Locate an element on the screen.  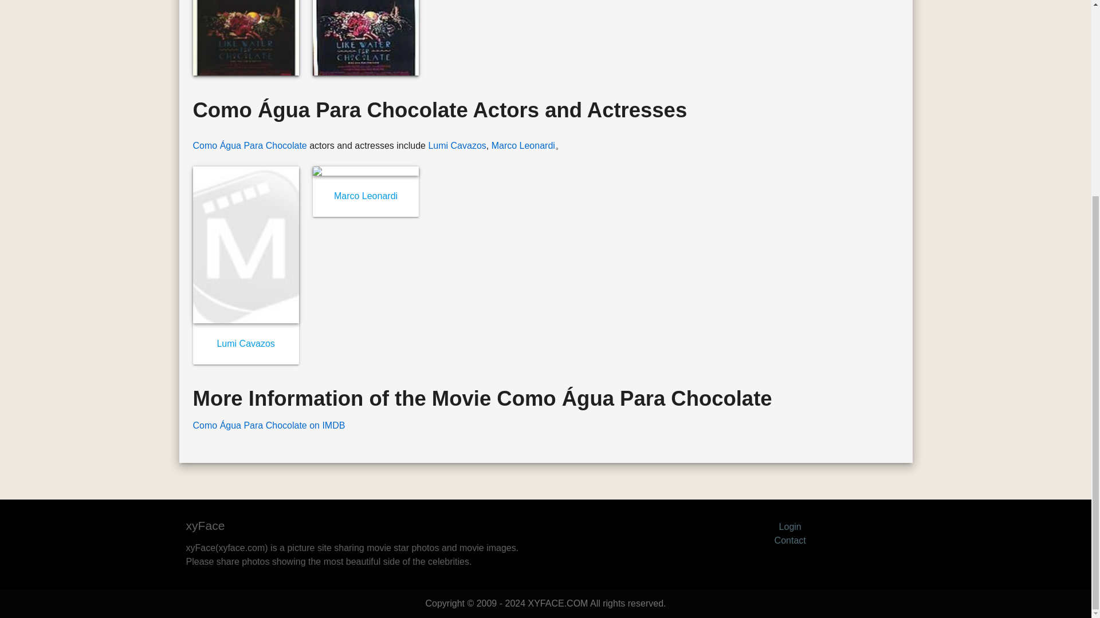
Marco Leonardi is located at coordinates (366, 196).